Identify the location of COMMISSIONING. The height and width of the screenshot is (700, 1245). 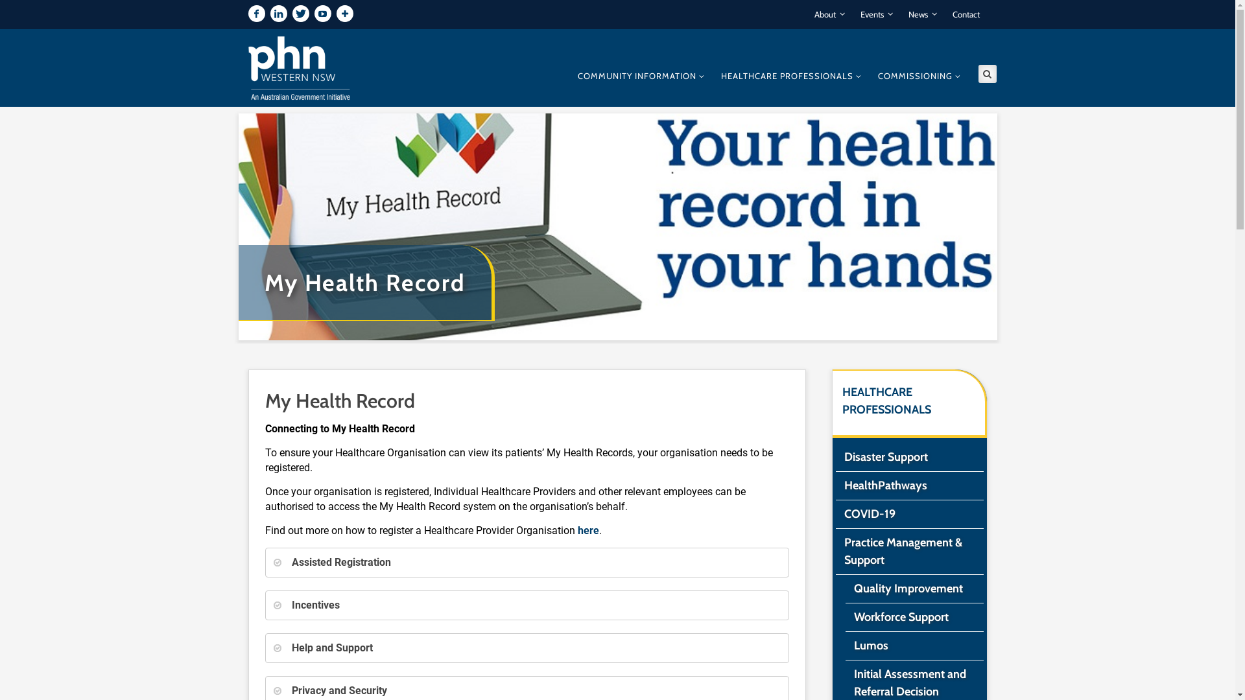
(919, 75).